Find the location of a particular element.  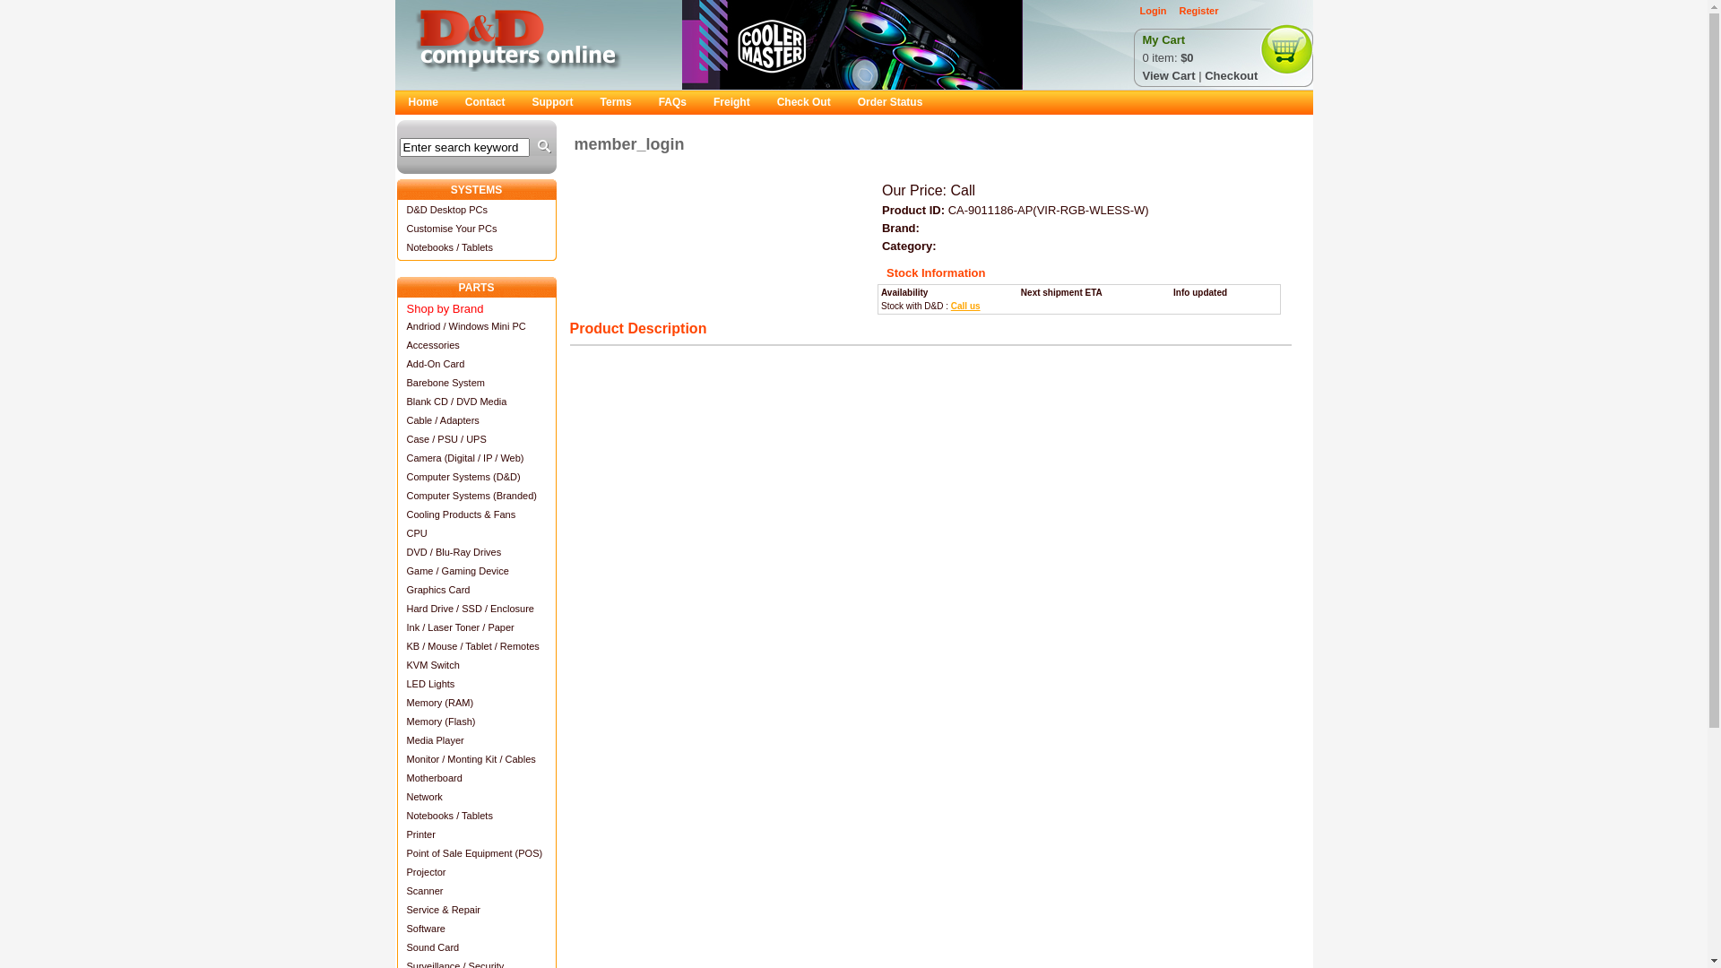

Service & Repair is located at coordinates (476, 909).